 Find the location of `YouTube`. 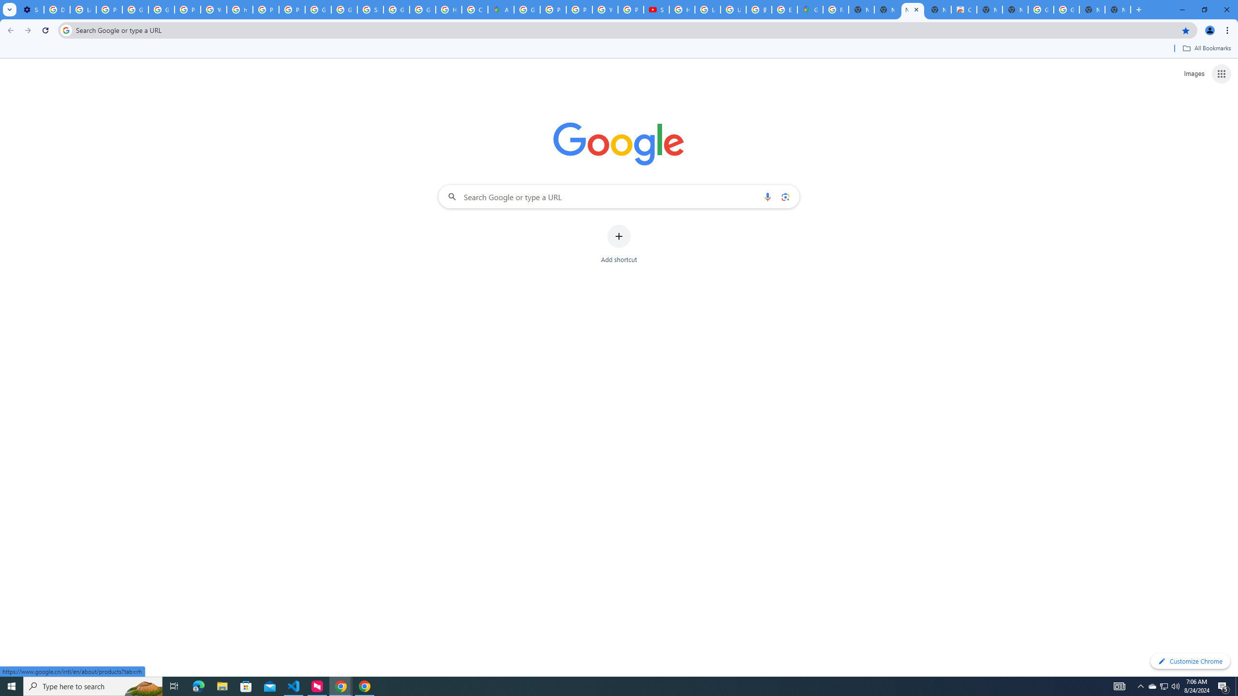

YouTube is located at coordinates (605, 10).